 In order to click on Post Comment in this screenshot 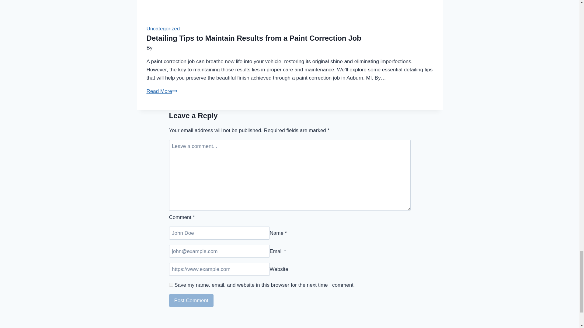, I will do `click(191, 300)`.